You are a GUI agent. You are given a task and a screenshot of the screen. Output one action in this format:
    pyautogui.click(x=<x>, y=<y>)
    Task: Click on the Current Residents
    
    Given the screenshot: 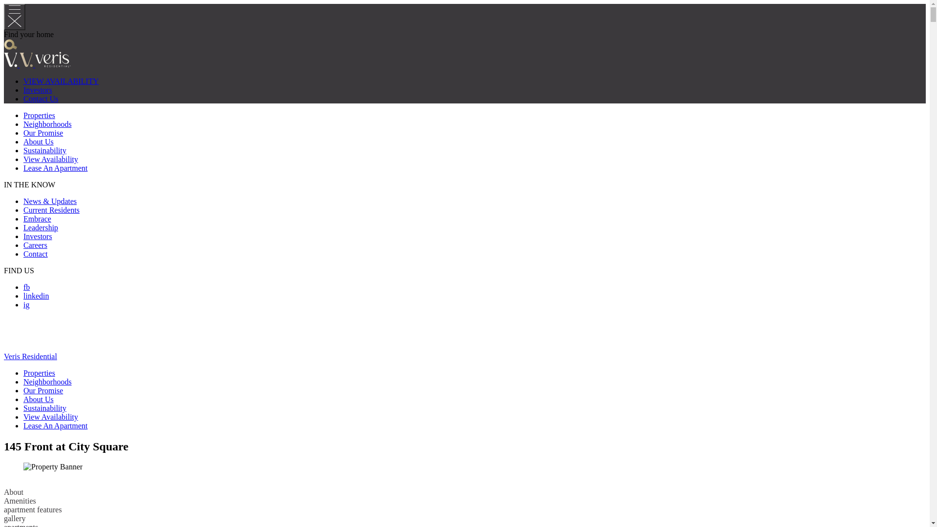 What is the action you would take?
    pyautogui.click(x=52, y=210)
    